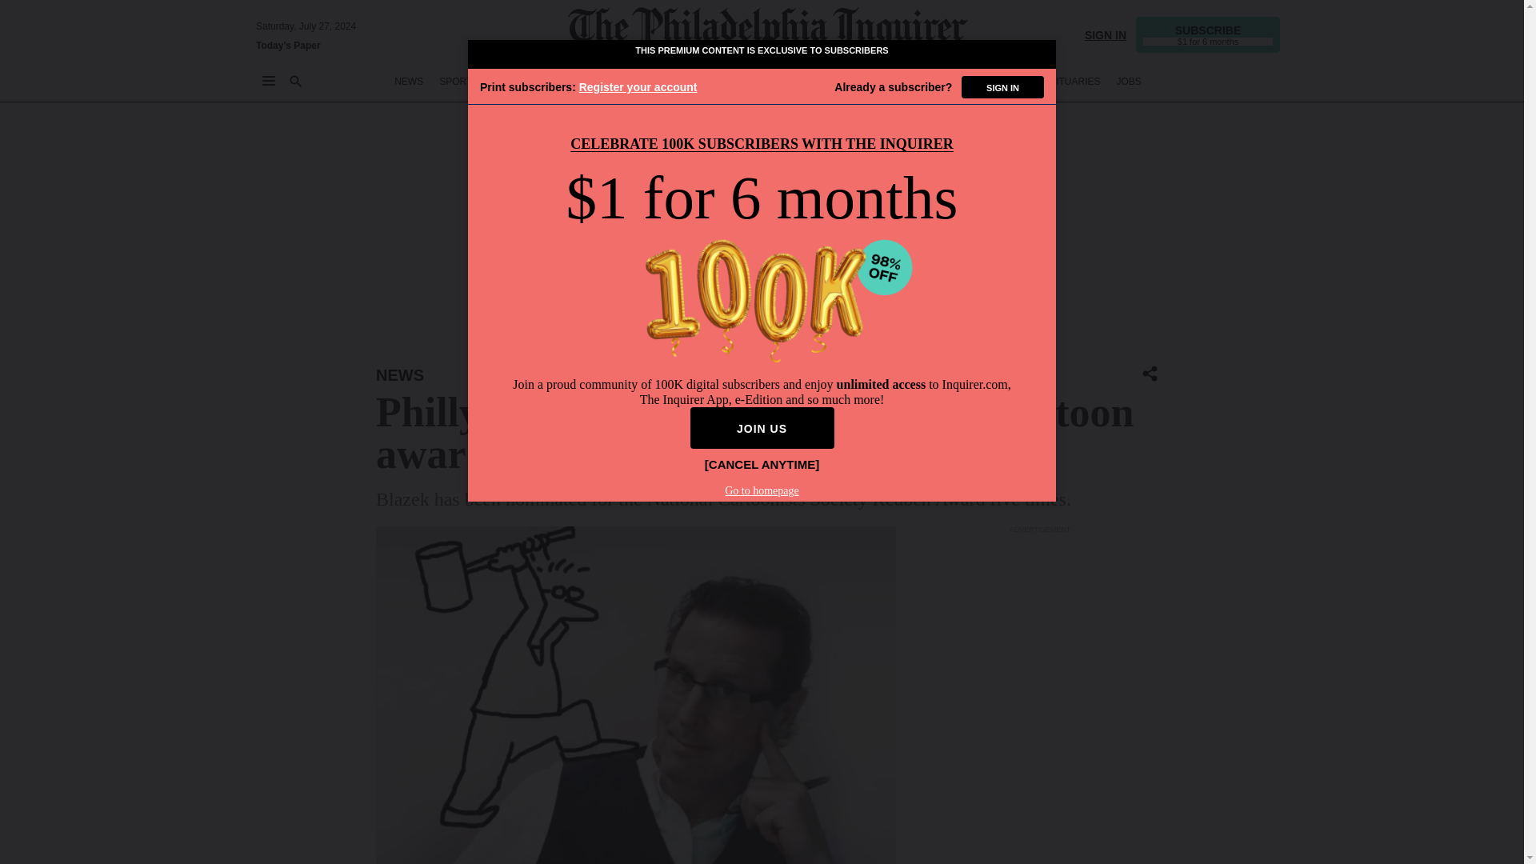 This screenshot has height=864, width=1536. What do you see at coordinates (927, 82) in the screenshot?
I see `HEALTH` at bounding box center [927, 82].